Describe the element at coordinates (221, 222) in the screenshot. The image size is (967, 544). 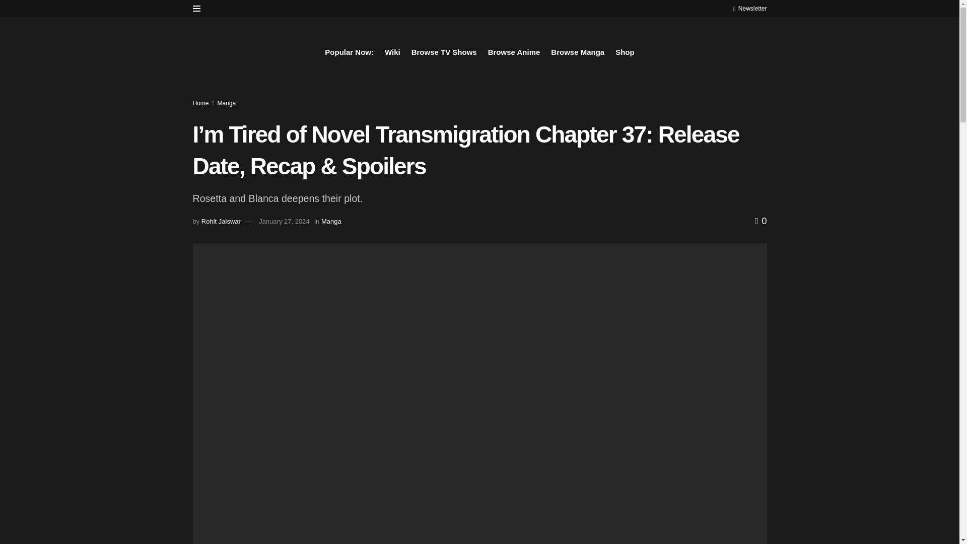
I see `Rohit Jaiswar` at that location.